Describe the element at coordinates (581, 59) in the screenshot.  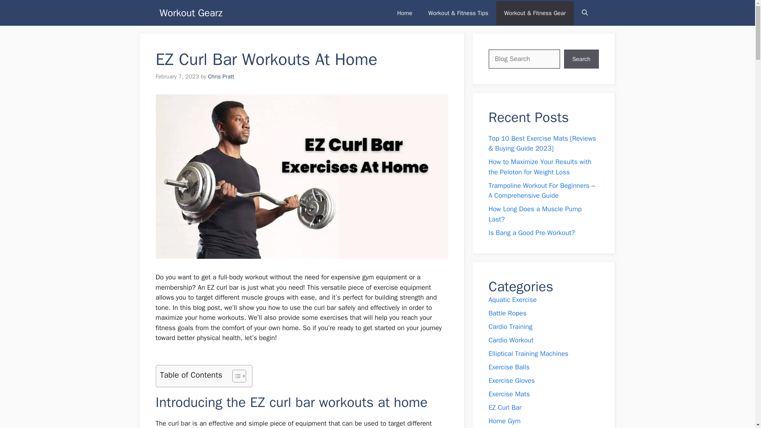
I see `Search` at that location.